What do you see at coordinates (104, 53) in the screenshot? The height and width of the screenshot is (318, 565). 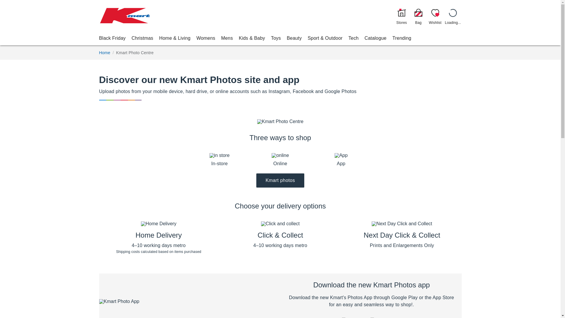 I see `Home` at bounding box center [104, 53].